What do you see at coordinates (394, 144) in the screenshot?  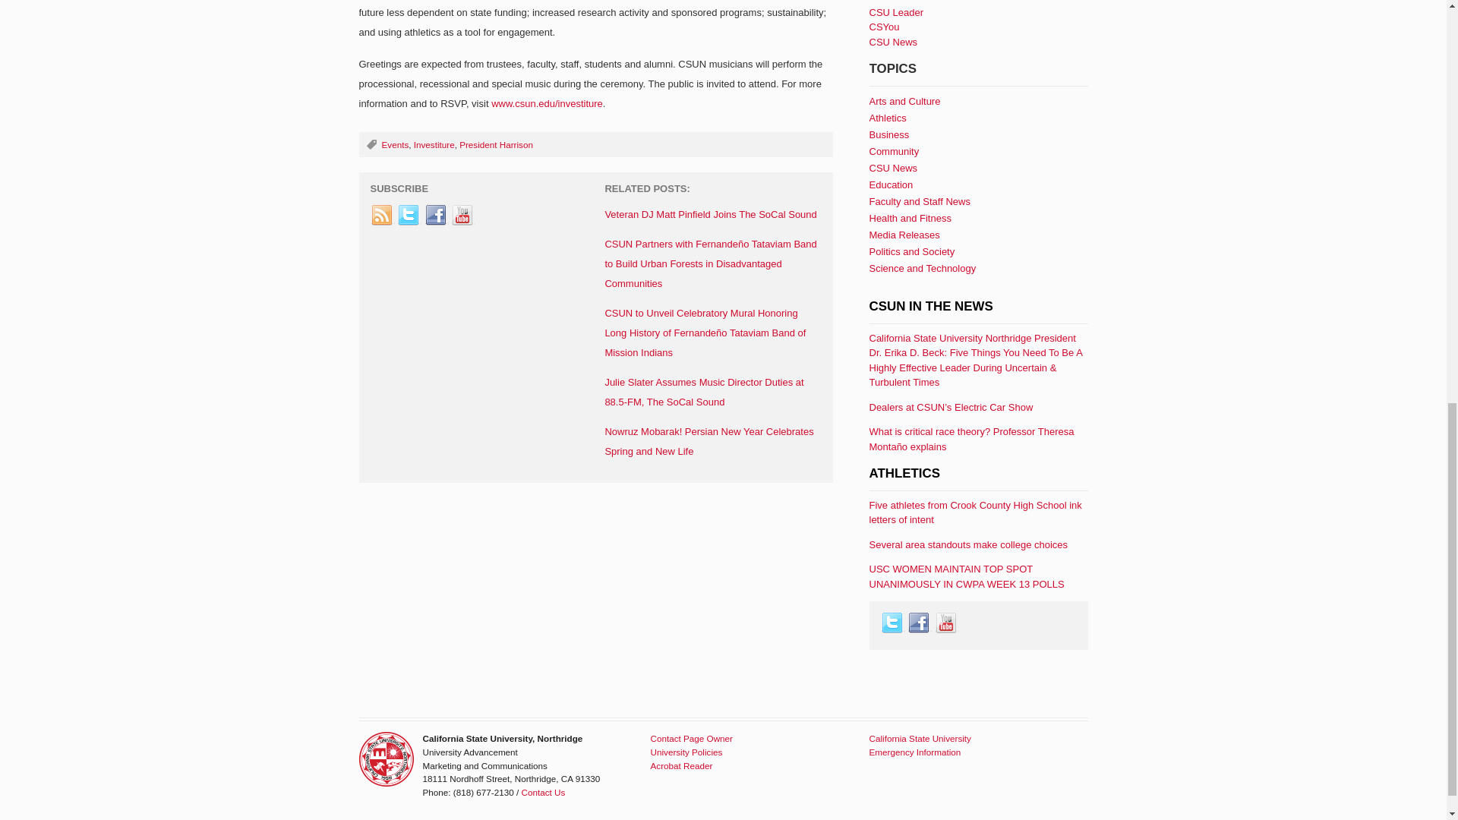 I see `Events` at bounding box center [394, 144].